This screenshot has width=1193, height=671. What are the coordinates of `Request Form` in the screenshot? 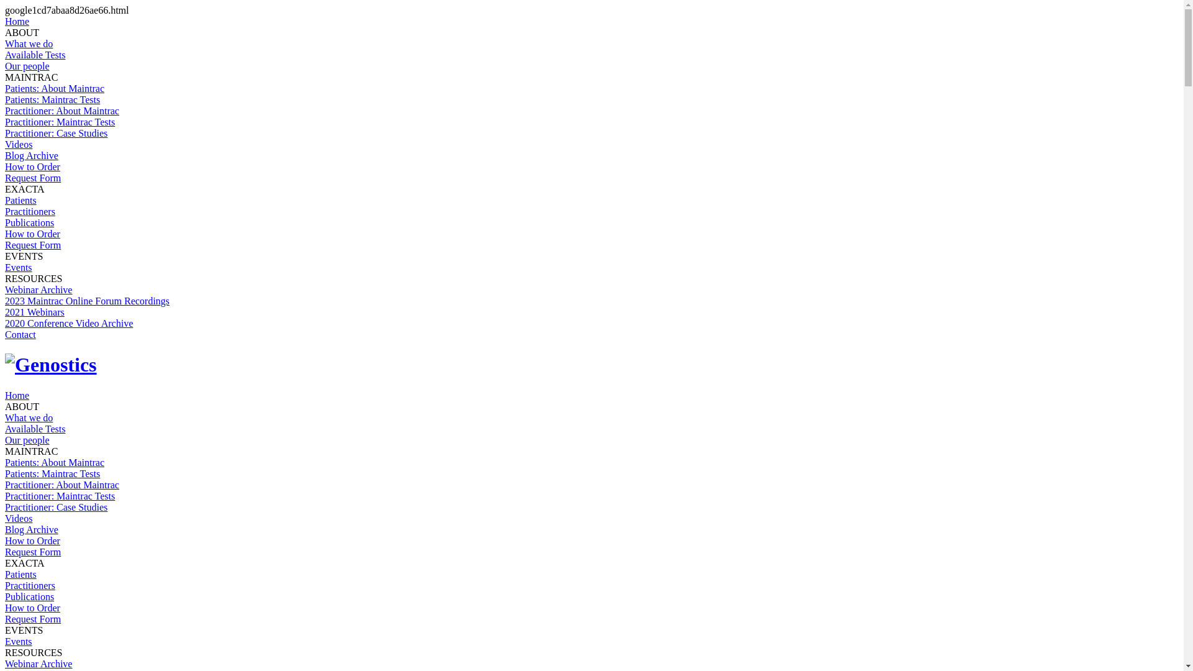 It's located at (33, 245).